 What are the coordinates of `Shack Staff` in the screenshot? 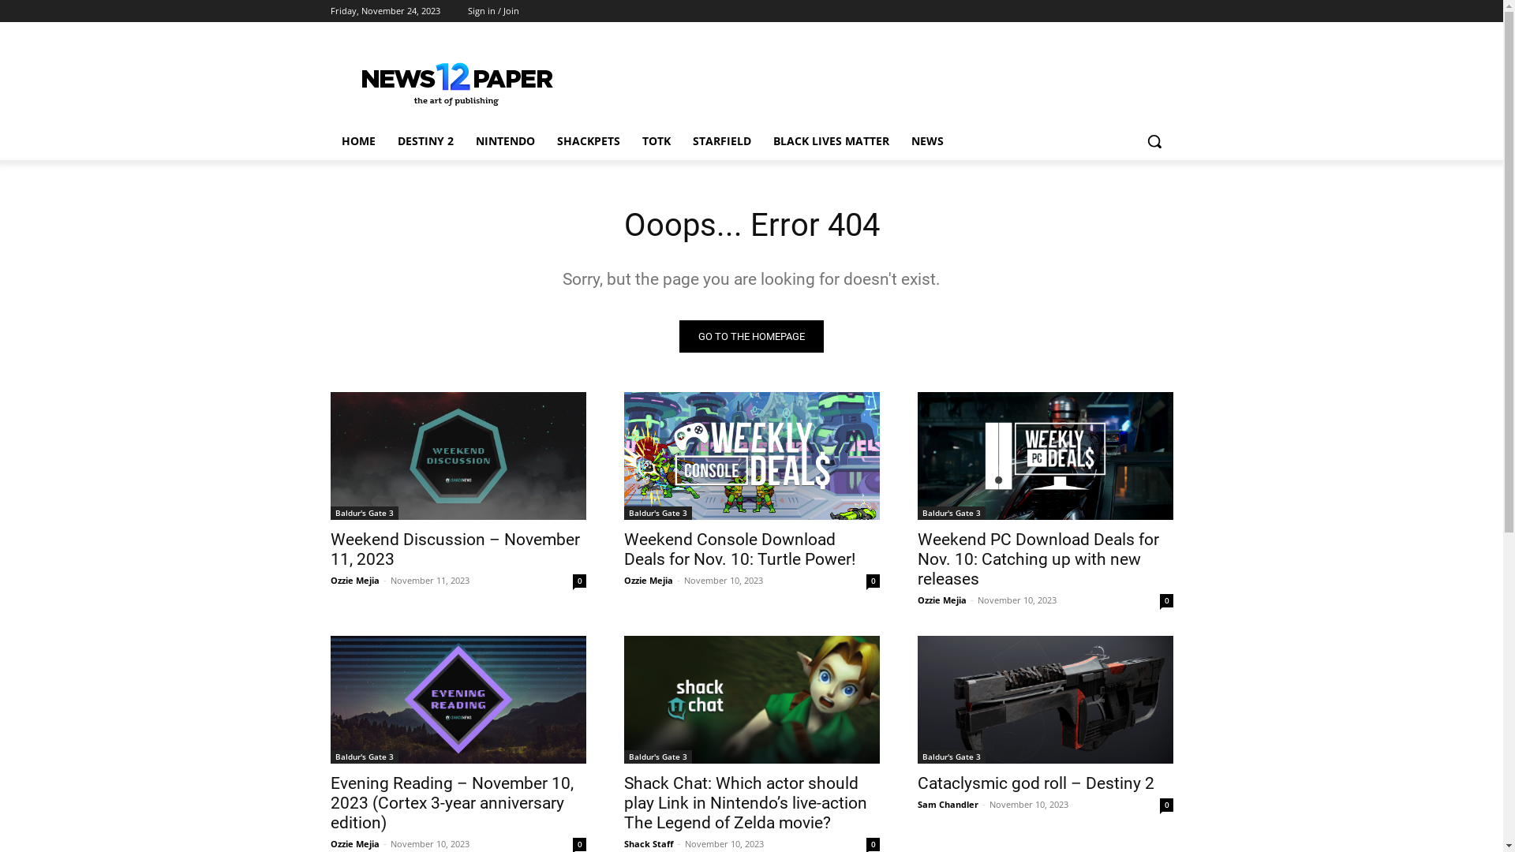 It's located at (649, 844).